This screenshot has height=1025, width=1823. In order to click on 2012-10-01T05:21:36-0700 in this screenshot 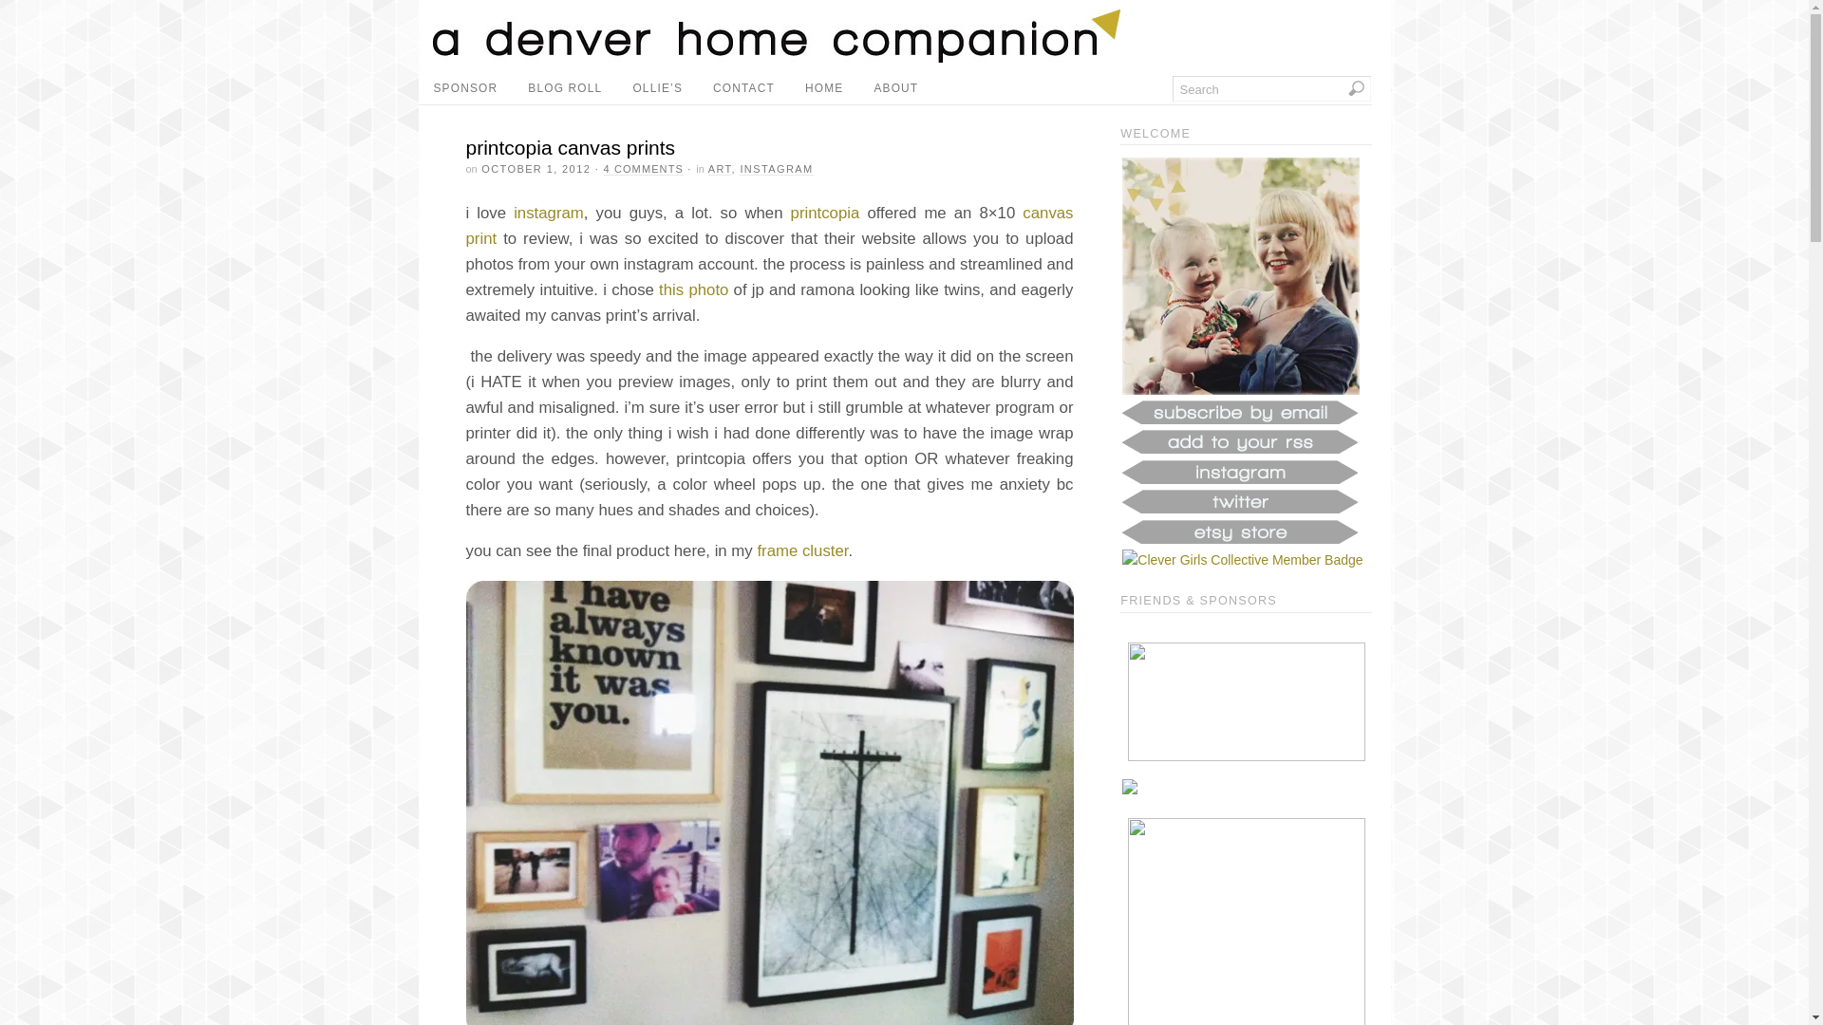, I will do `click(536, 168)`.